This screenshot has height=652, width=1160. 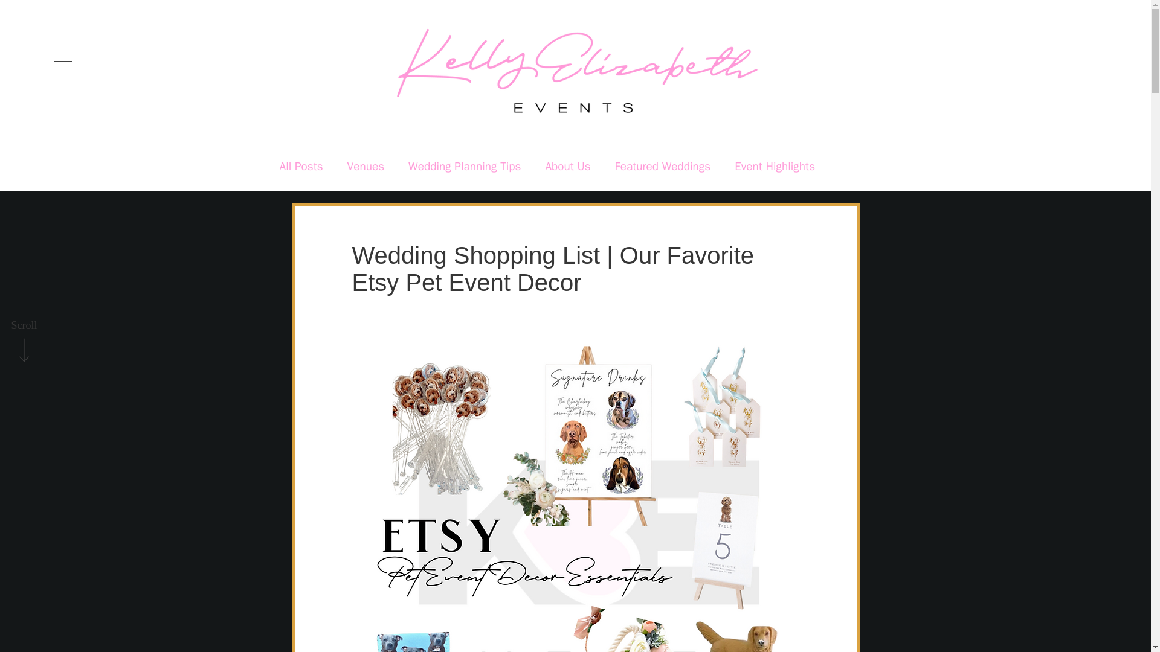 I want to click on Venues, so click(x=365, y=167).